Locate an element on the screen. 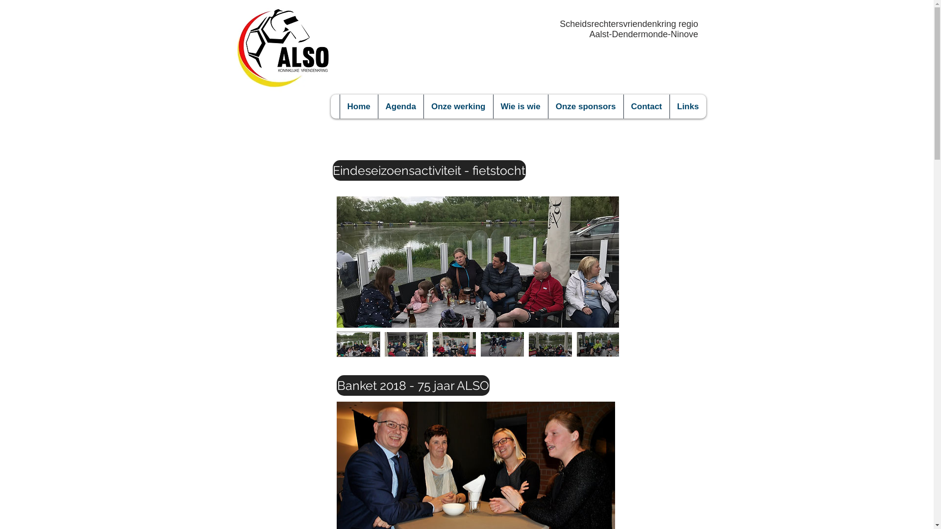  Onze werking is located at coordinates (458, 107).